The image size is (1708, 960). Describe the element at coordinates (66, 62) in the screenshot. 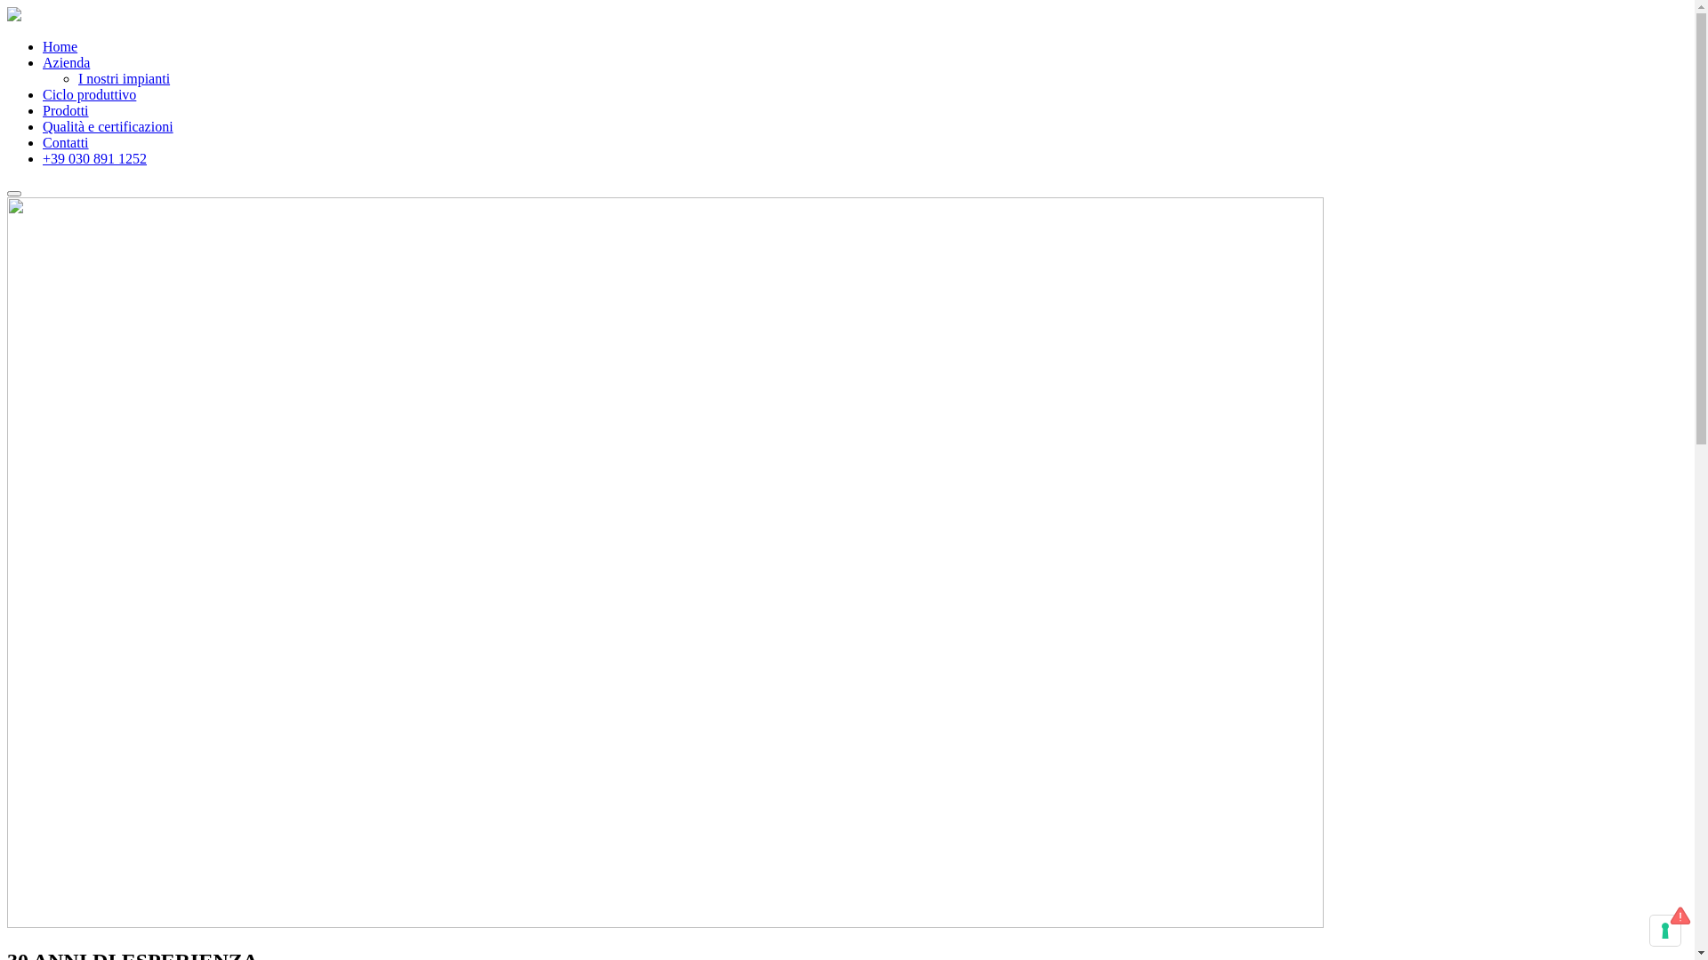

I see `Azienda` at that location.